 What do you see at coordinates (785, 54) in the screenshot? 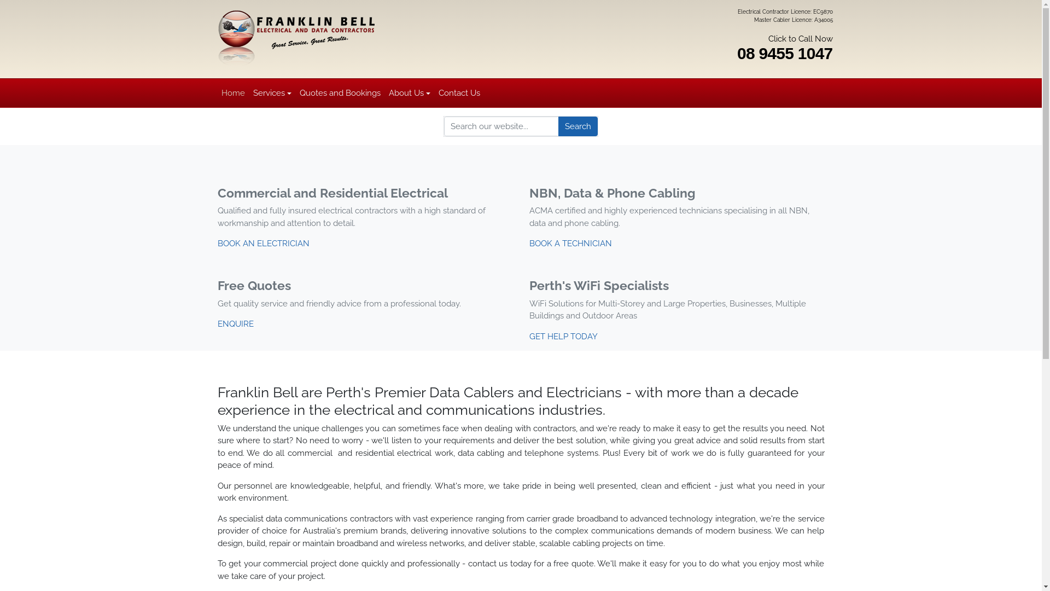
I see `08 9455 1047` at bounding box center [785, 54].